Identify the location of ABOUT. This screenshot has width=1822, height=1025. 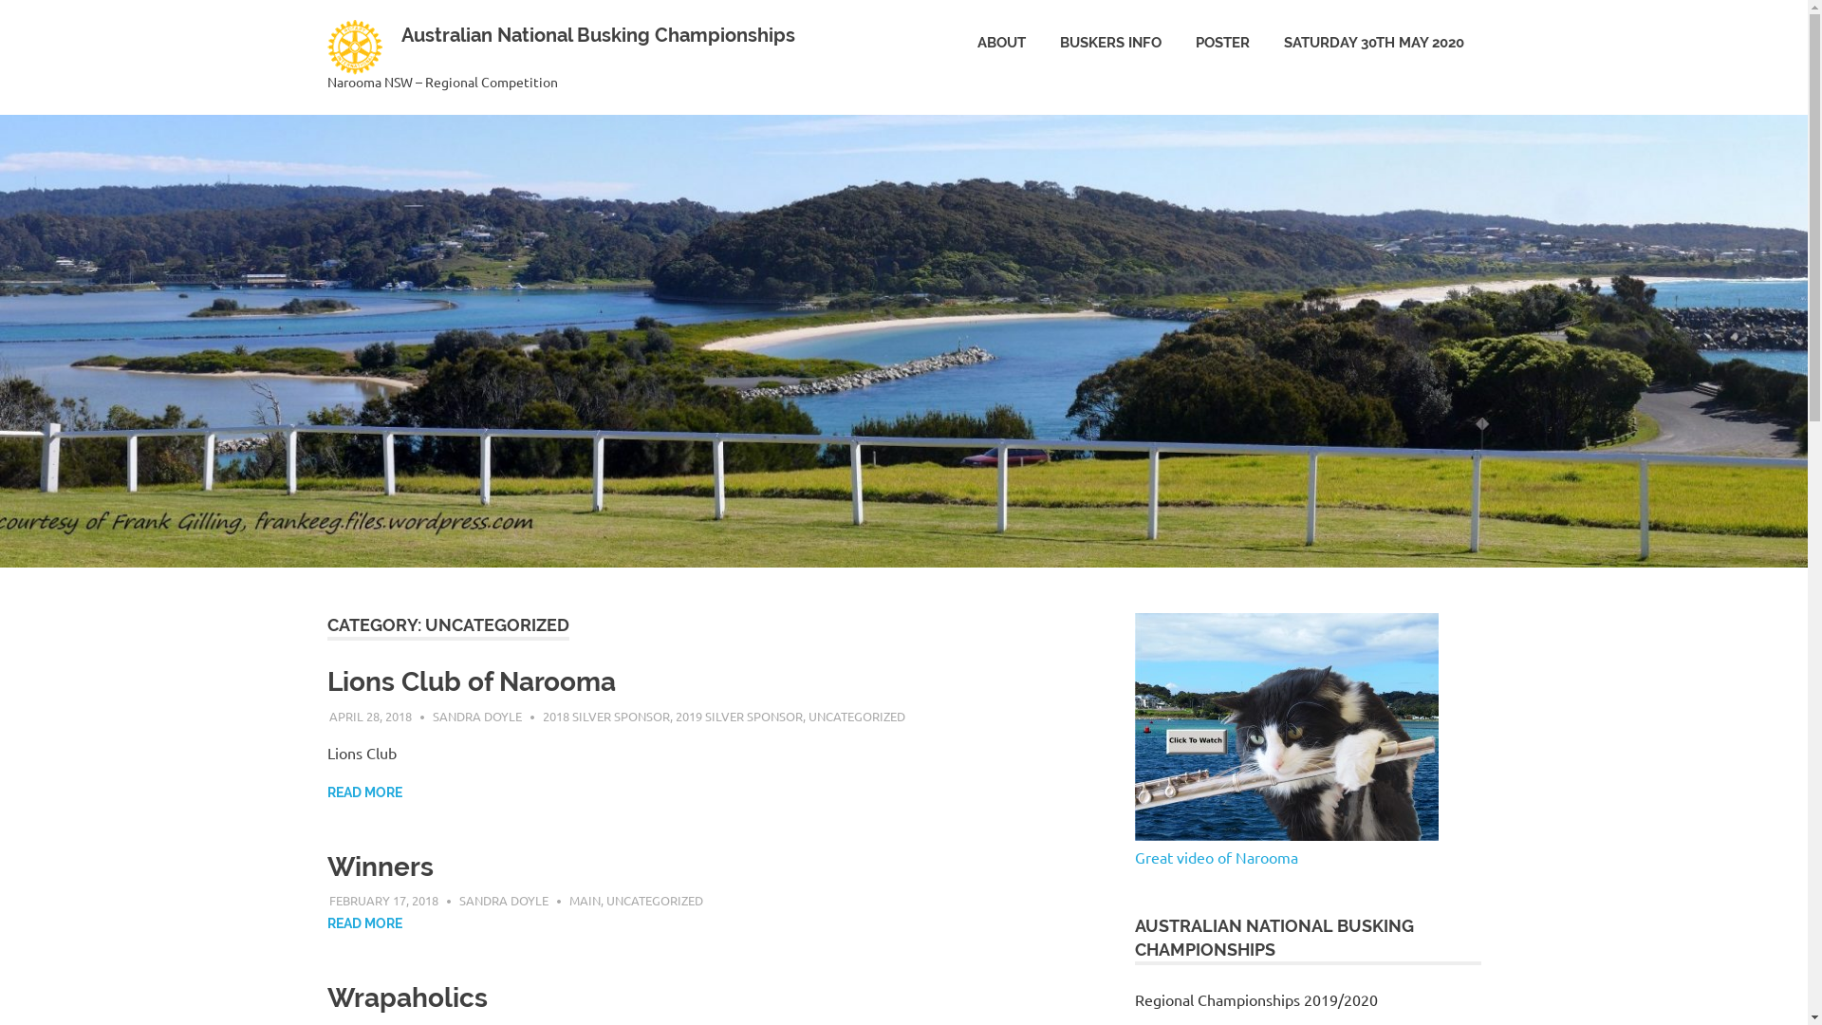
(1002, 44).